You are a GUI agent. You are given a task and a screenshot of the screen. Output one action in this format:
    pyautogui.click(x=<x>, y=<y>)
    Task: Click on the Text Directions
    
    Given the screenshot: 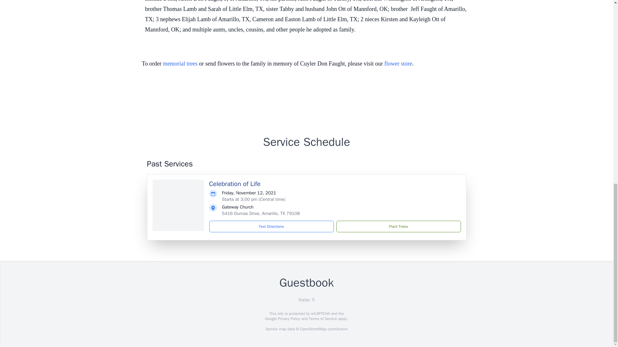 What is the action you would take?
    pyautogui.click(x=271, y=226)
    